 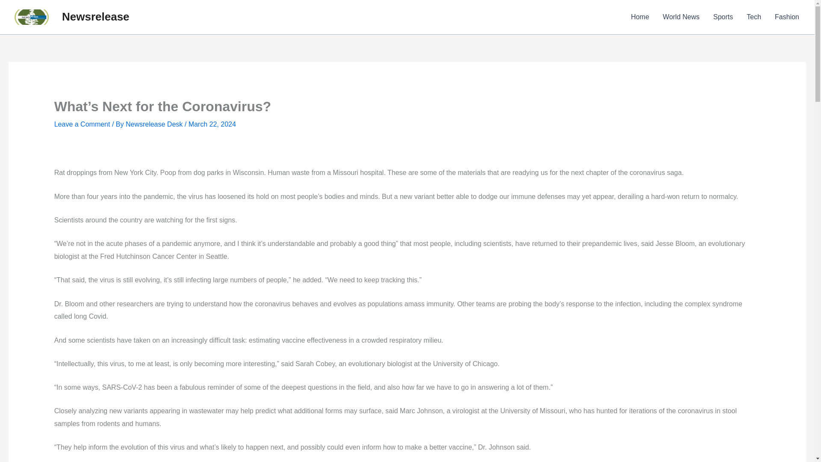 I want to click on Tech, so click(x=753, y=17).